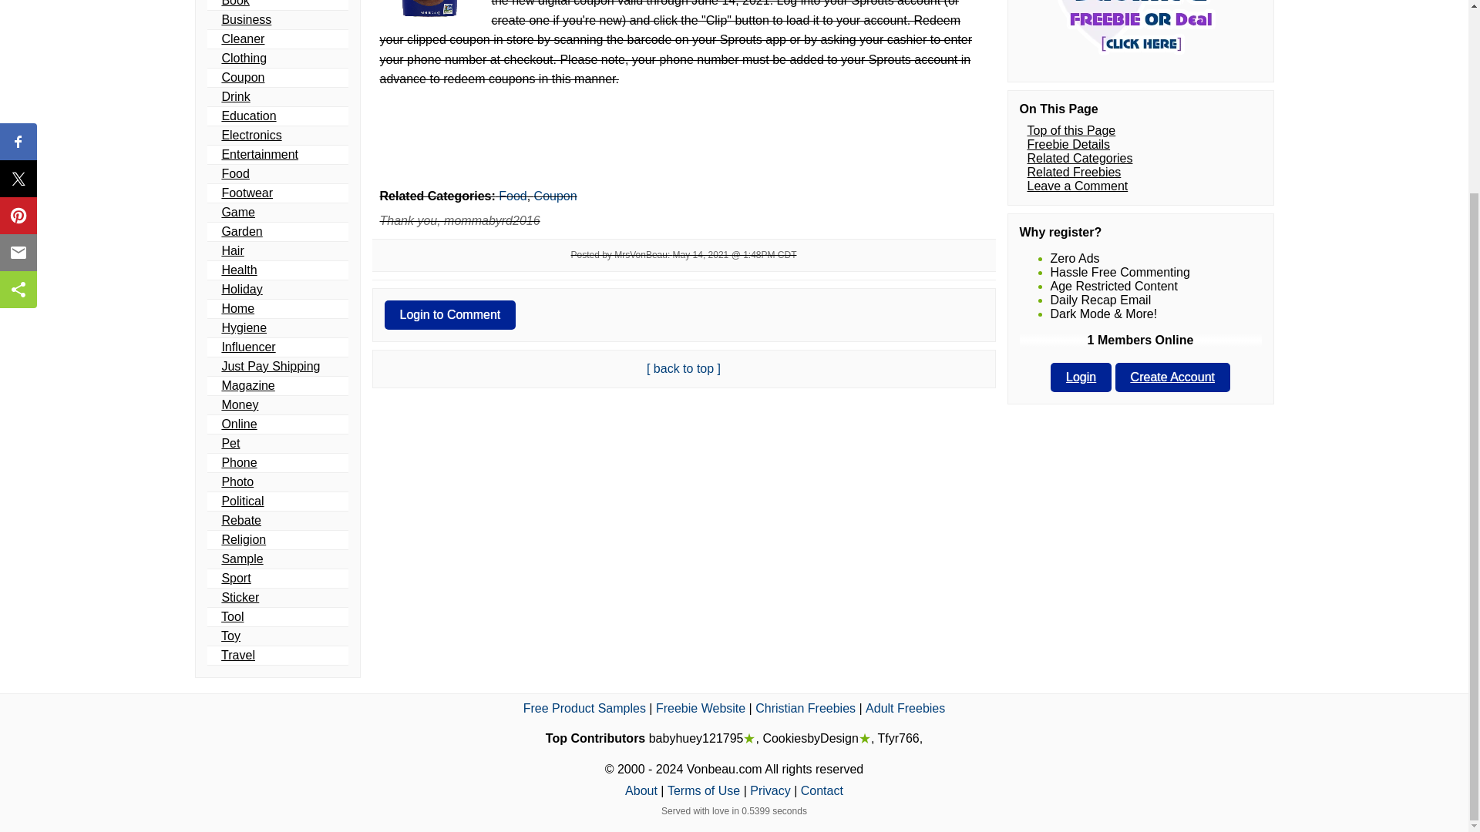 This screenshot has height=832, width=1480. What do you see at coordinates (242, 501) in the screenshot?
I see `Political` at bounding box center [242, 501].